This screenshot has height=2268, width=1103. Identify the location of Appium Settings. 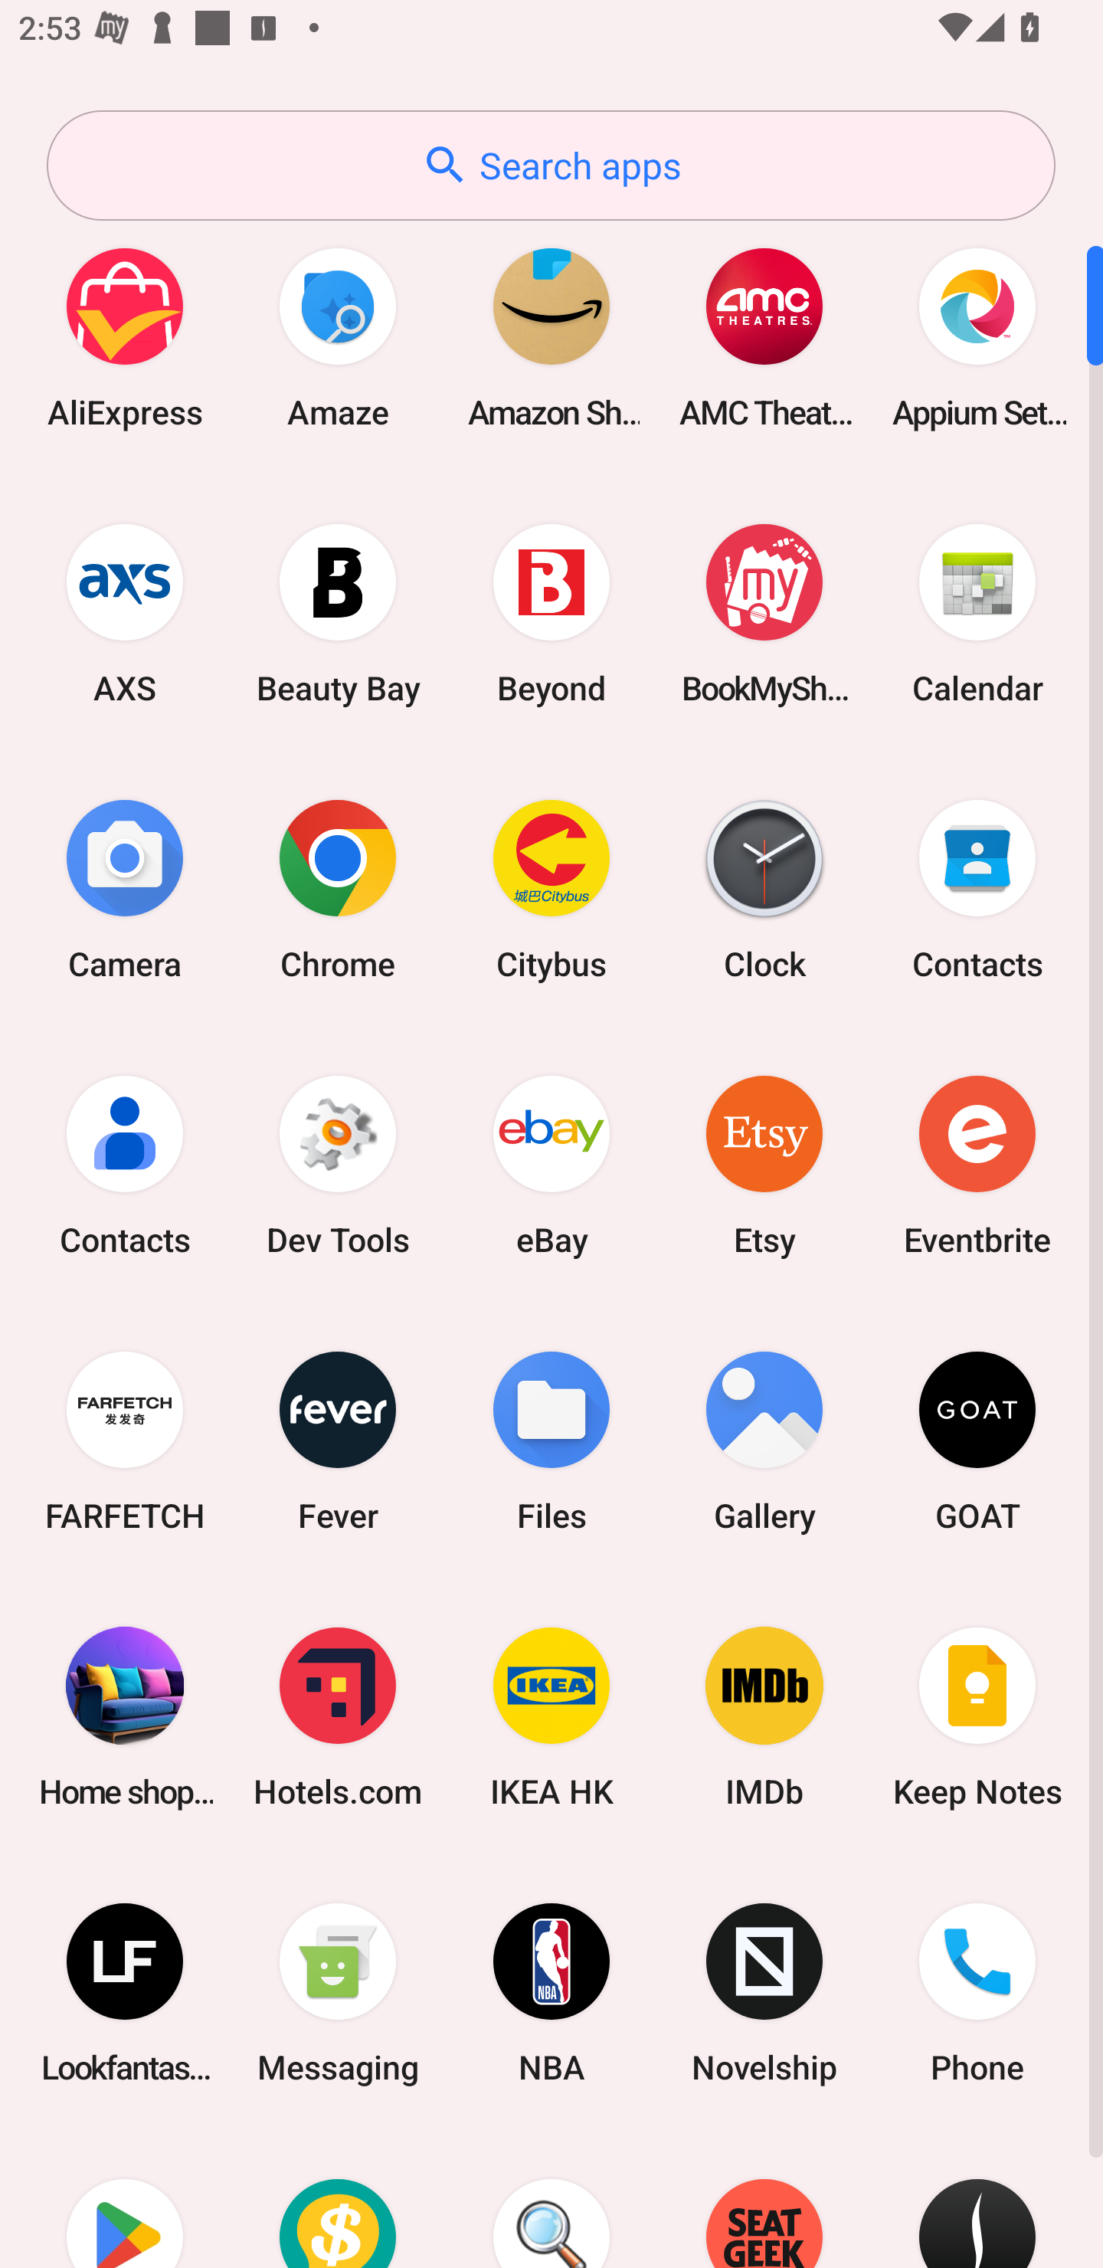
(977, 337).